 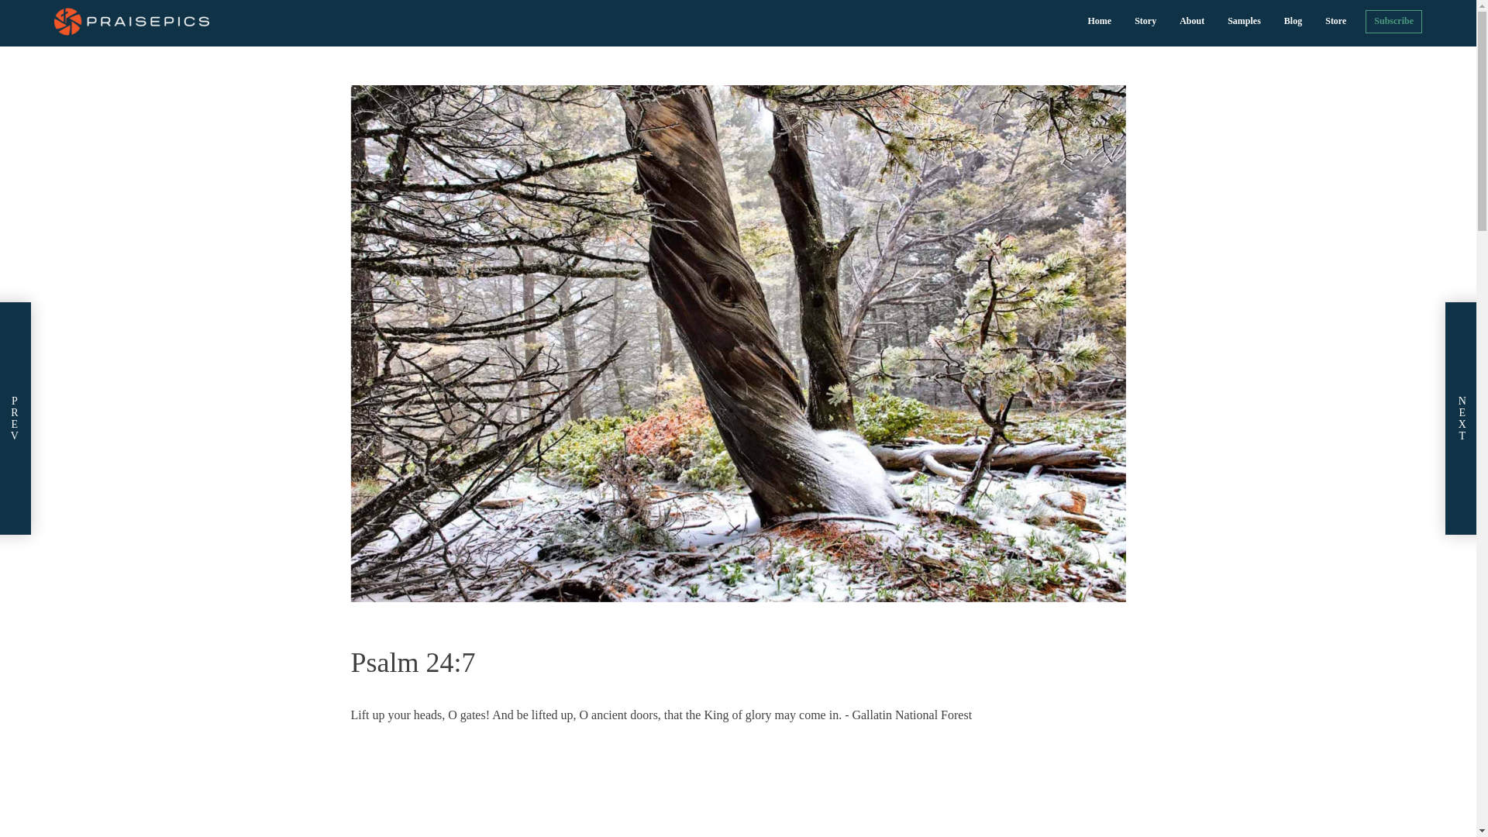 I want to click on Store, so click(x=1335, y=21).